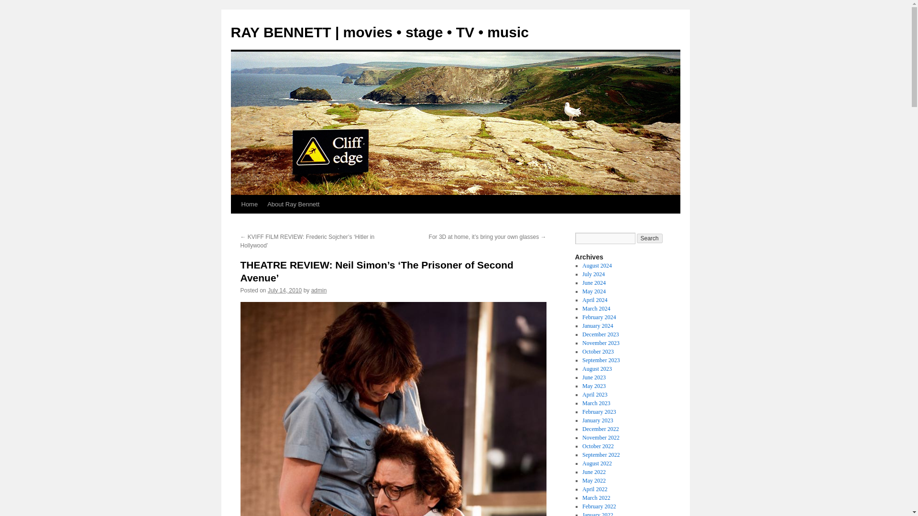 Image resolution: width=918 pixels, height=516 pixels. What do you see at coordinates (597, 368) in the screenshot?
I see `August 2023` at bounding box center [597, 368].